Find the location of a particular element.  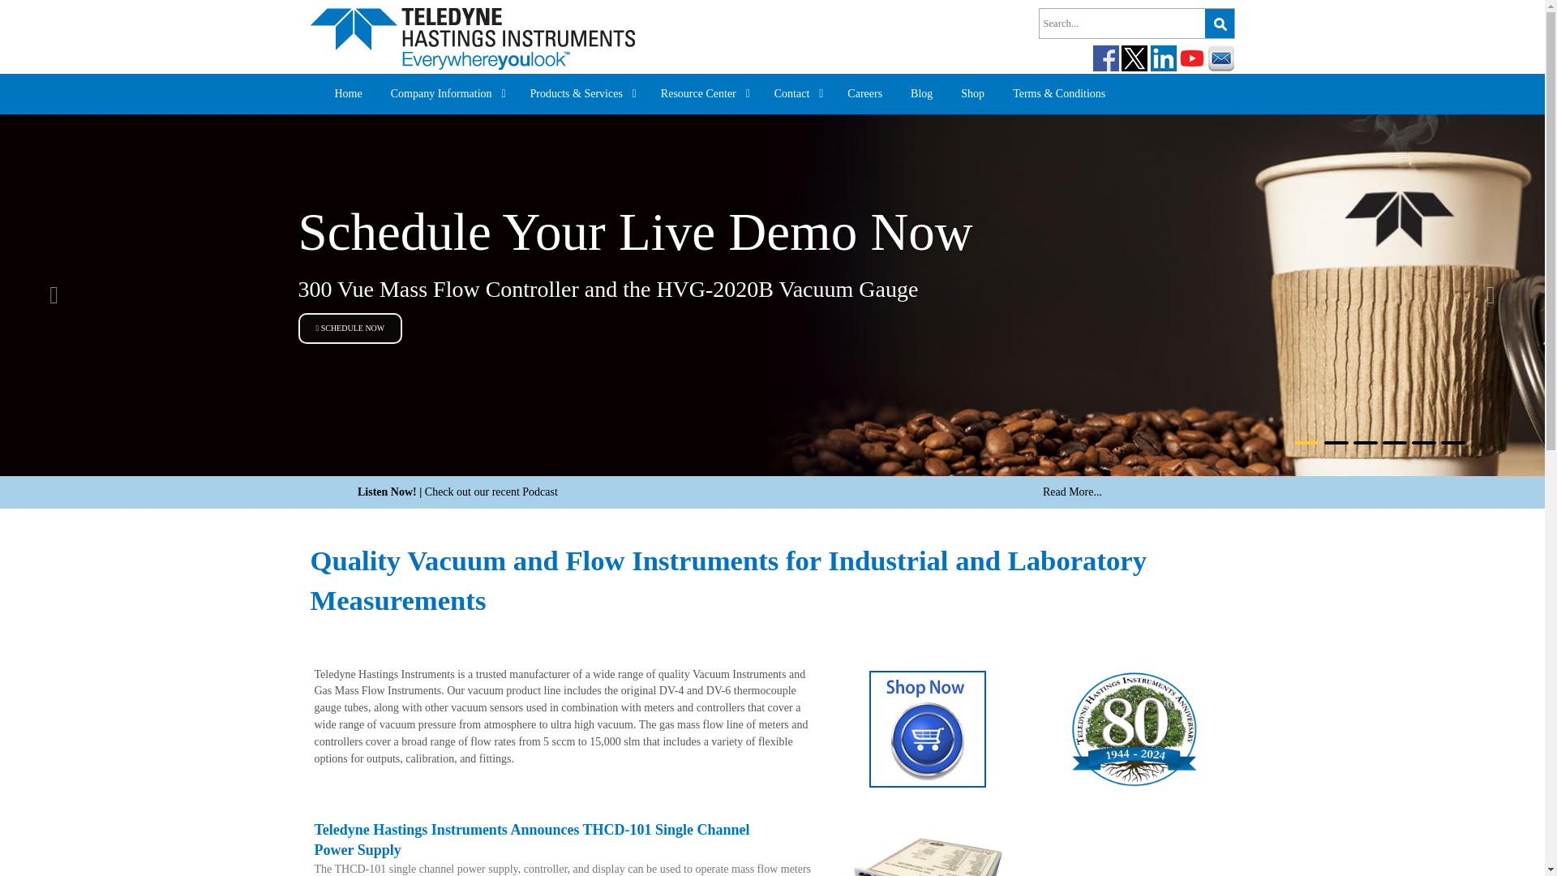

Follow us on Linkedin is located at coordinates (1163, 58).